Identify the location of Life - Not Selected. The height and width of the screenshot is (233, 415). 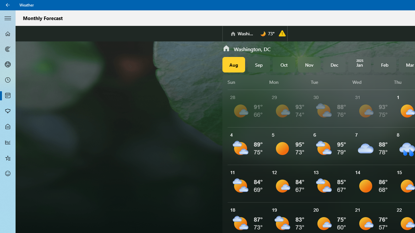
(8, 127).